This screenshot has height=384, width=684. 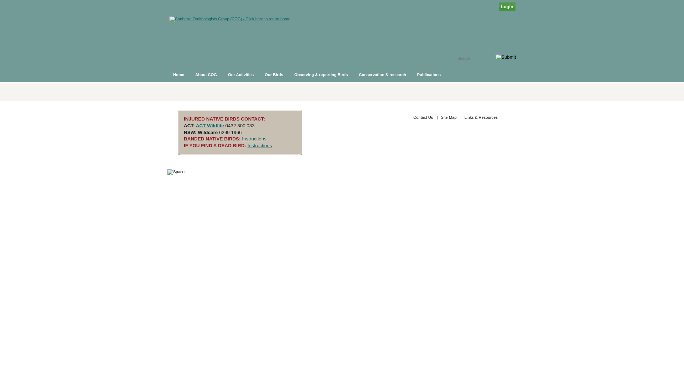 What do you see at coordinates (321, 75) in the screenshot?
I see `Observing & reporting Birds` at bounding box center [321, 75].